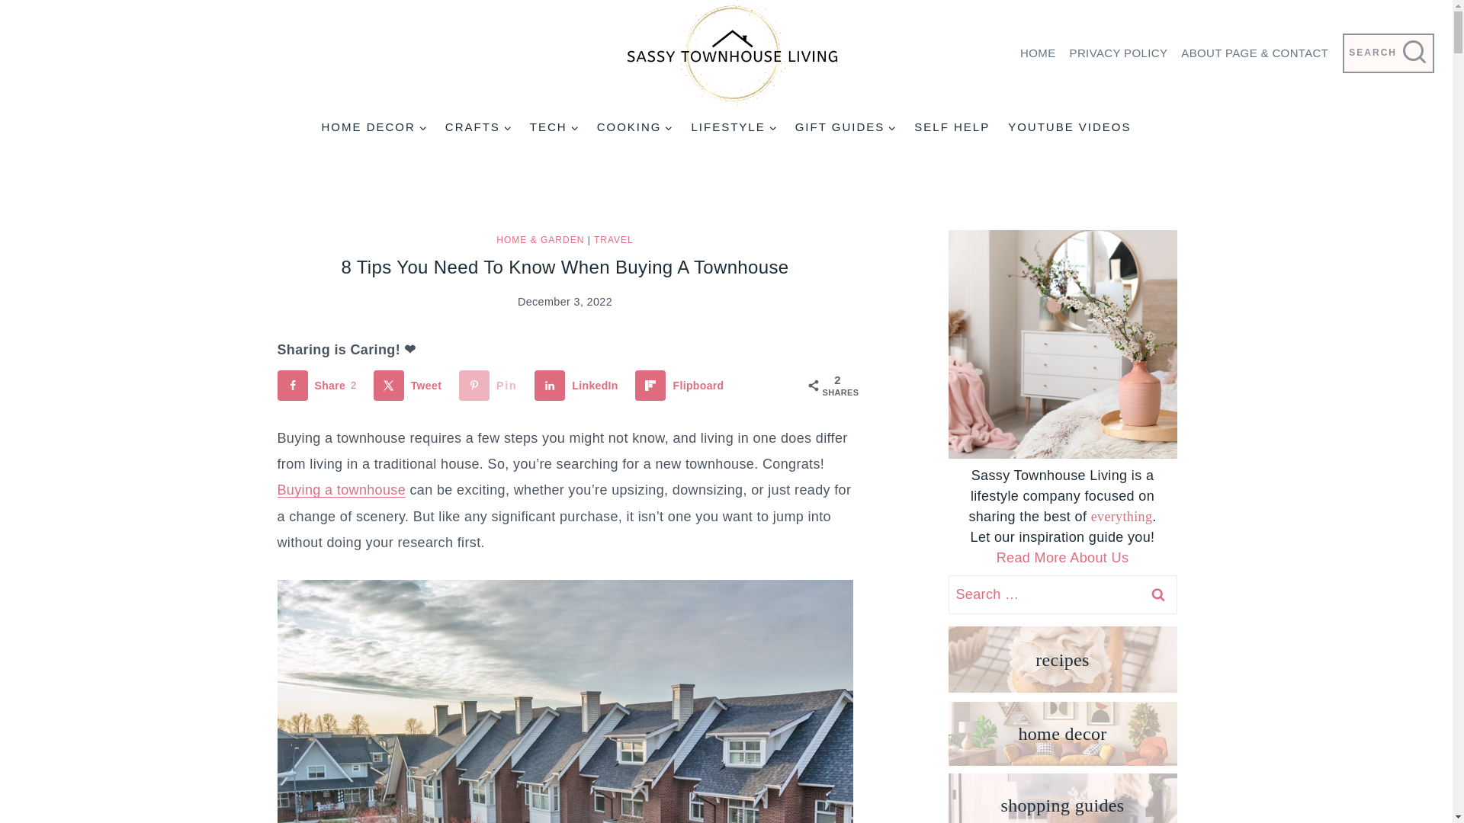 The width and height of the screenshot is (1464, 823). Describe the element at coordinates (1119, 53) in the screenshot. I see `PRIVACY POLICY` at that location.